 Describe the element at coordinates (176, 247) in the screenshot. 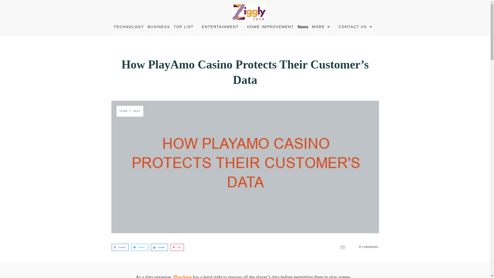

I see `PIN` at that location.